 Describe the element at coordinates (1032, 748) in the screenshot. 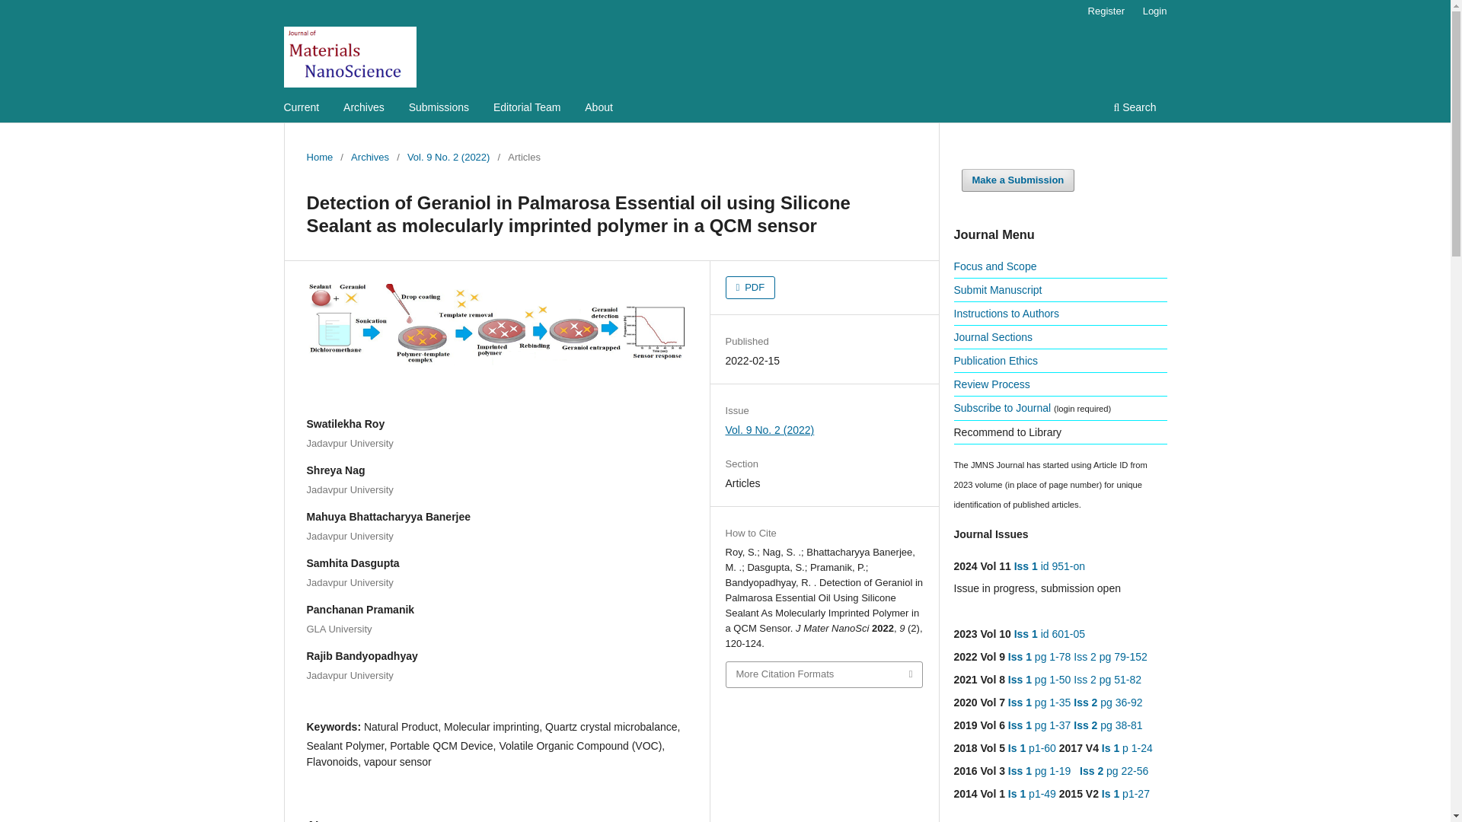

I see `JMNS 2018 Volume 5 Issue 1 contents` at that location.